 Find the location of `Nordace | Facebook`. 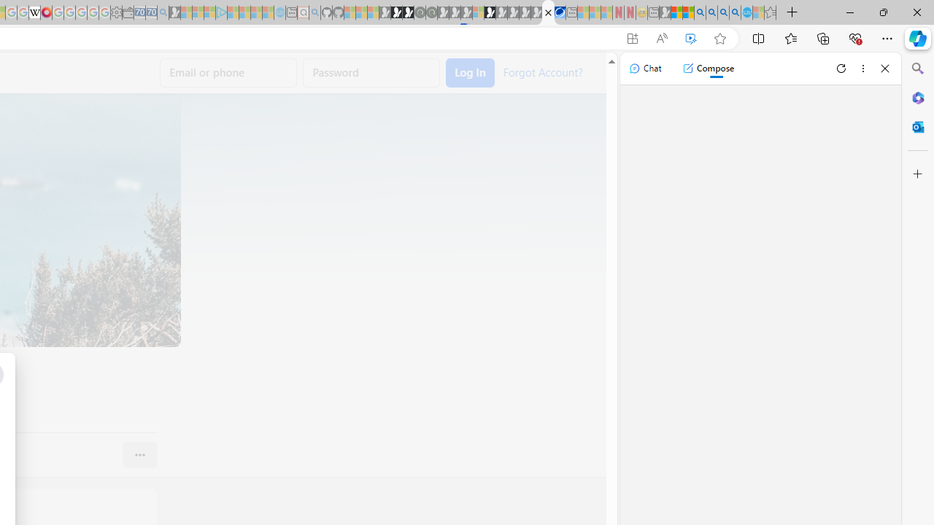

Nordace | Facebook is located at coordinates (548, 13).